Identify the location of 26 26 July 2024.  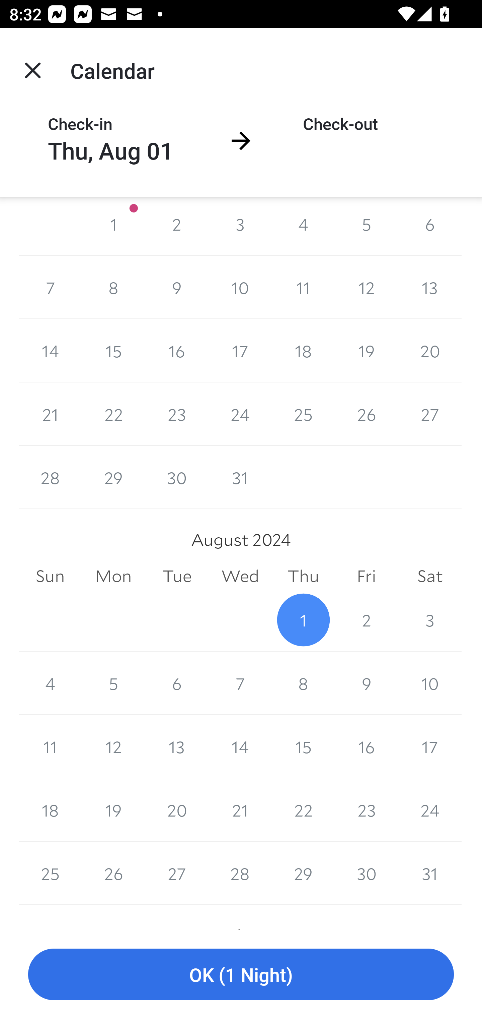
(366, 414).